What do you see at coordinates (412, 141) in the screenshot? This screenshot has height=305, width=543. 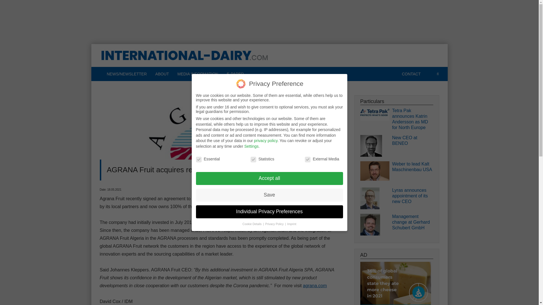 I see `New CEO at BENEO` at bounding box center [412, 141].